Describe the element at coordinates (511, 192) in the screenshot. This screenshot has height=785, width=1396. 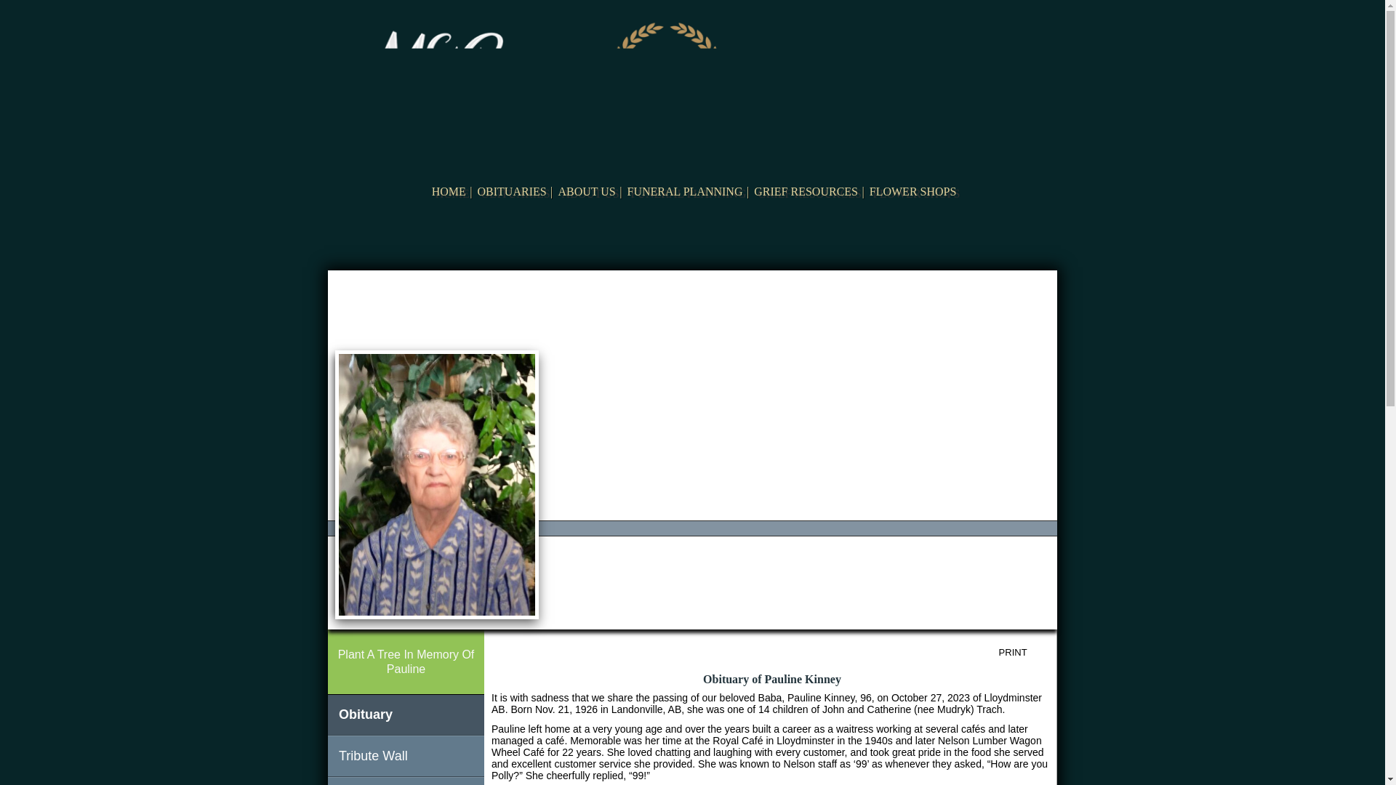
I see `OBITUARIES` at that location.